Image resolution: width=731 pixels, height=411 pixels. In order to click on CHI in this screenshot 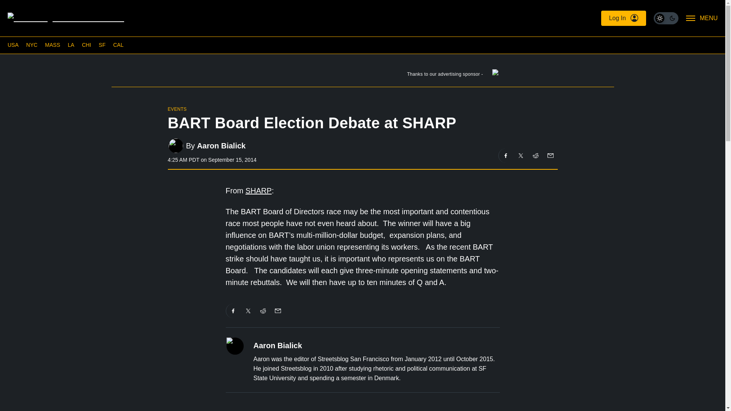, I will do `click(86, 45)`.